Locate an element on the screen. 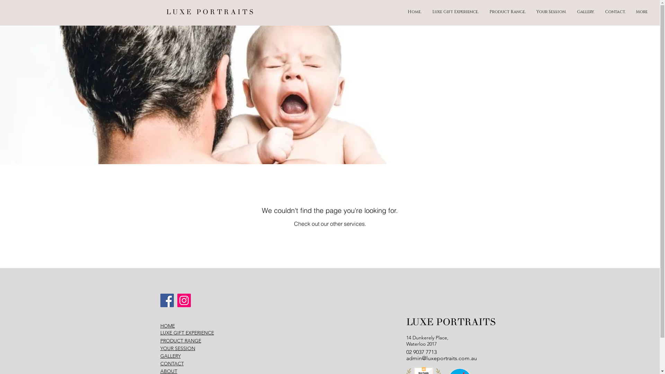 Image resolution: width=665 pixels, height=374 pixels. Contact. is located at coordinates (615, 12).